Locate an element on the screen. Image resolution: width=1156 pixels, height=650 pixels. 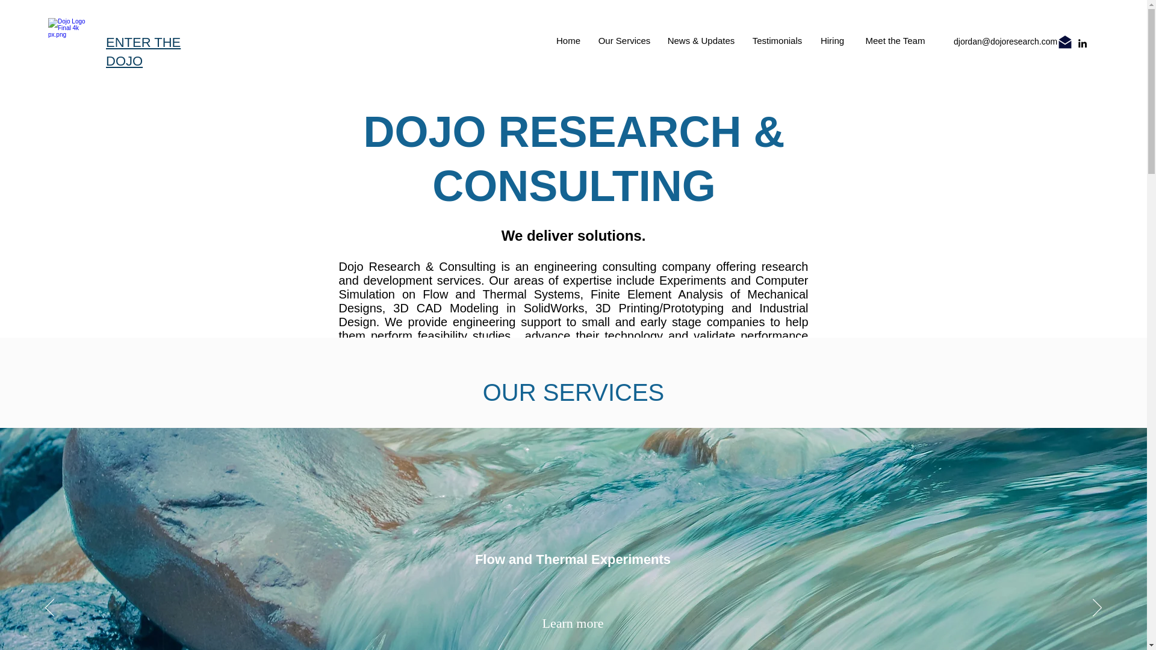
Testimonials is located at coordinates (777, 41).